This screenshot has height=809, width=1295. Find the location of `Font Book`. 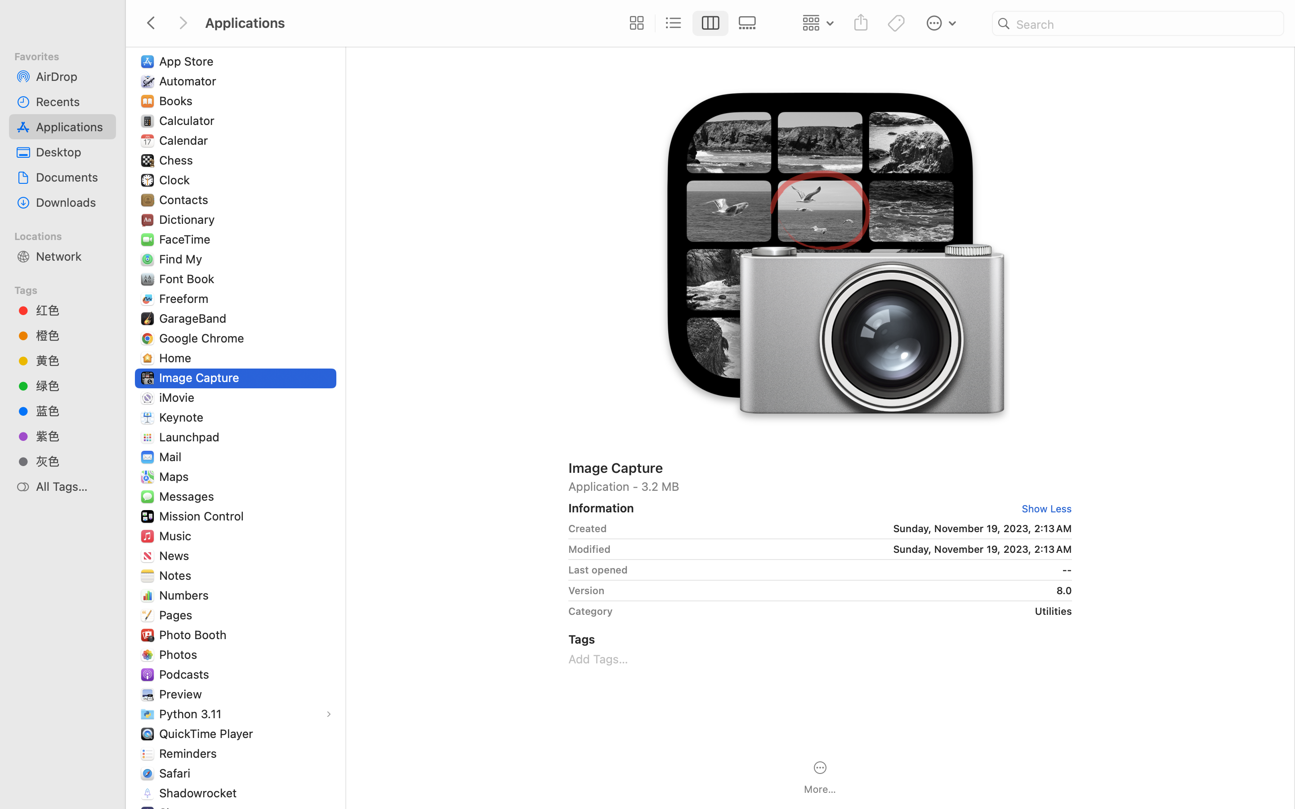

Font Book is located at coordinates (189, 279).